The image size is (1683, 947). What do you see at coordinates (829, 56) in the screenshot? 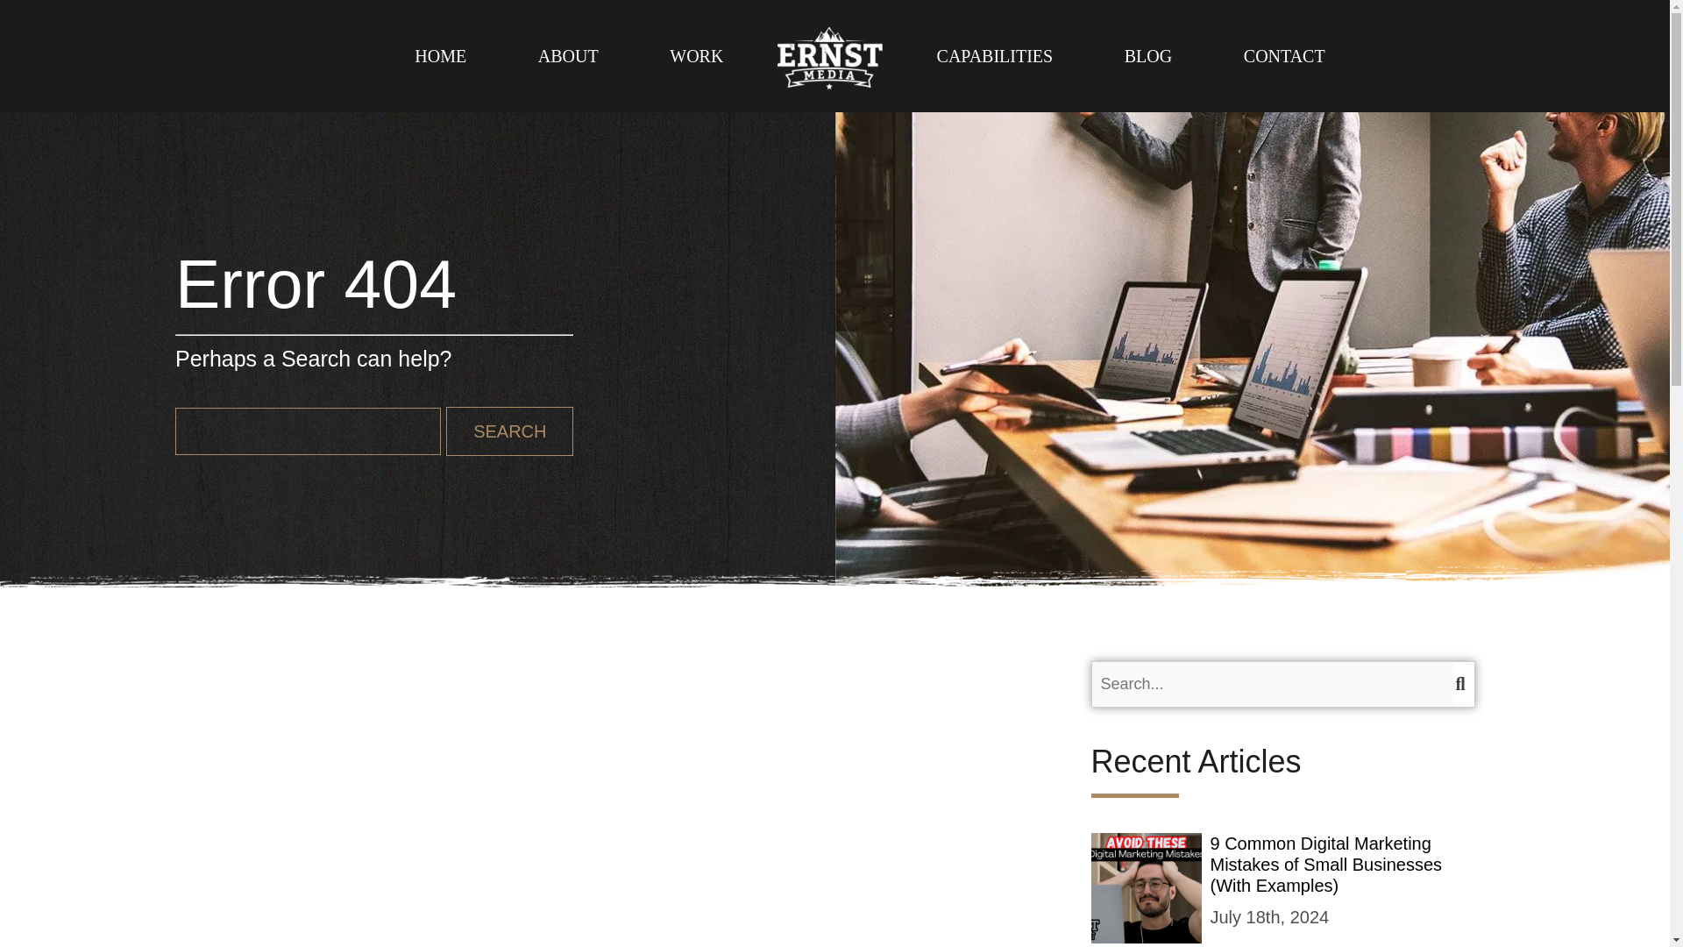
I see `logo` at bounding box center [829, 56].